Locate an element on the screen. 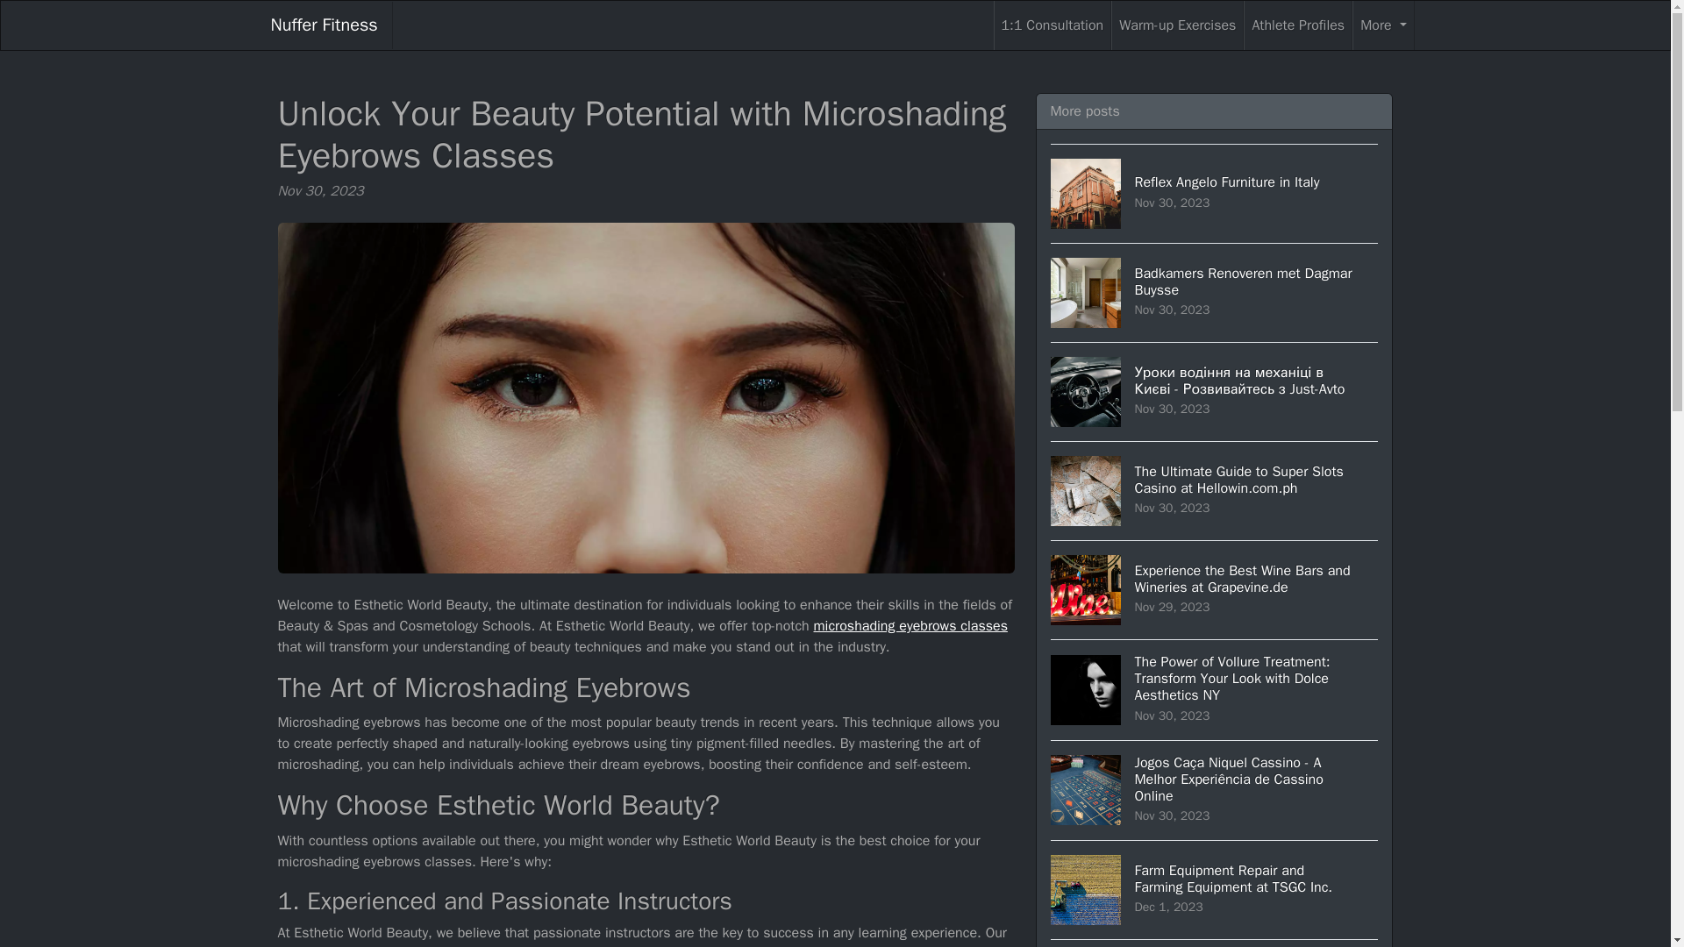  More is located at coordinates (1382, 25).